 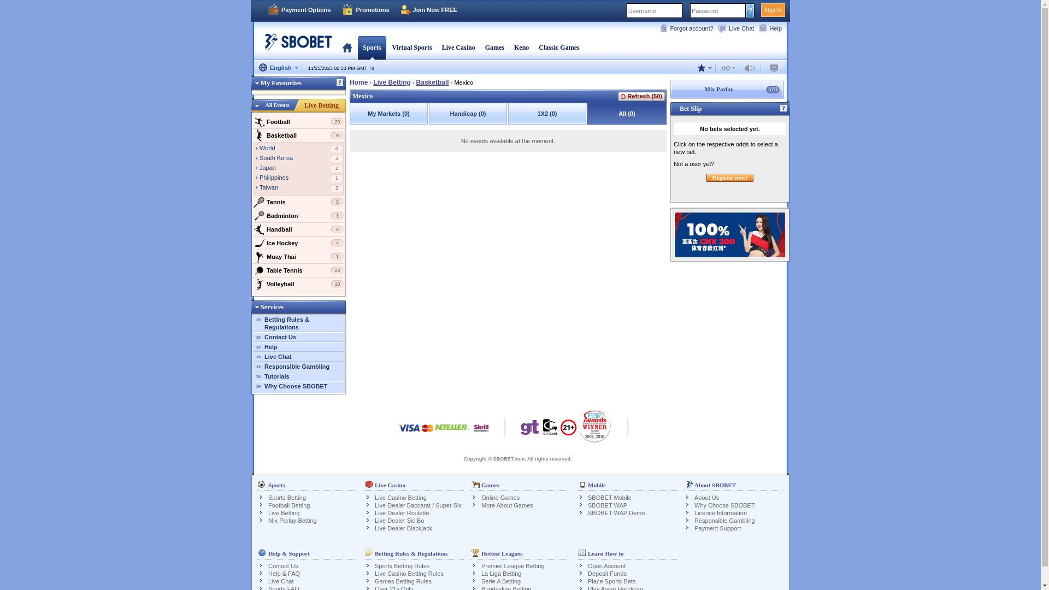 What do you see at coordinates (298, 270) in the screenshot?
I see `Table Tennis
22` at bounding box center [298, 270].